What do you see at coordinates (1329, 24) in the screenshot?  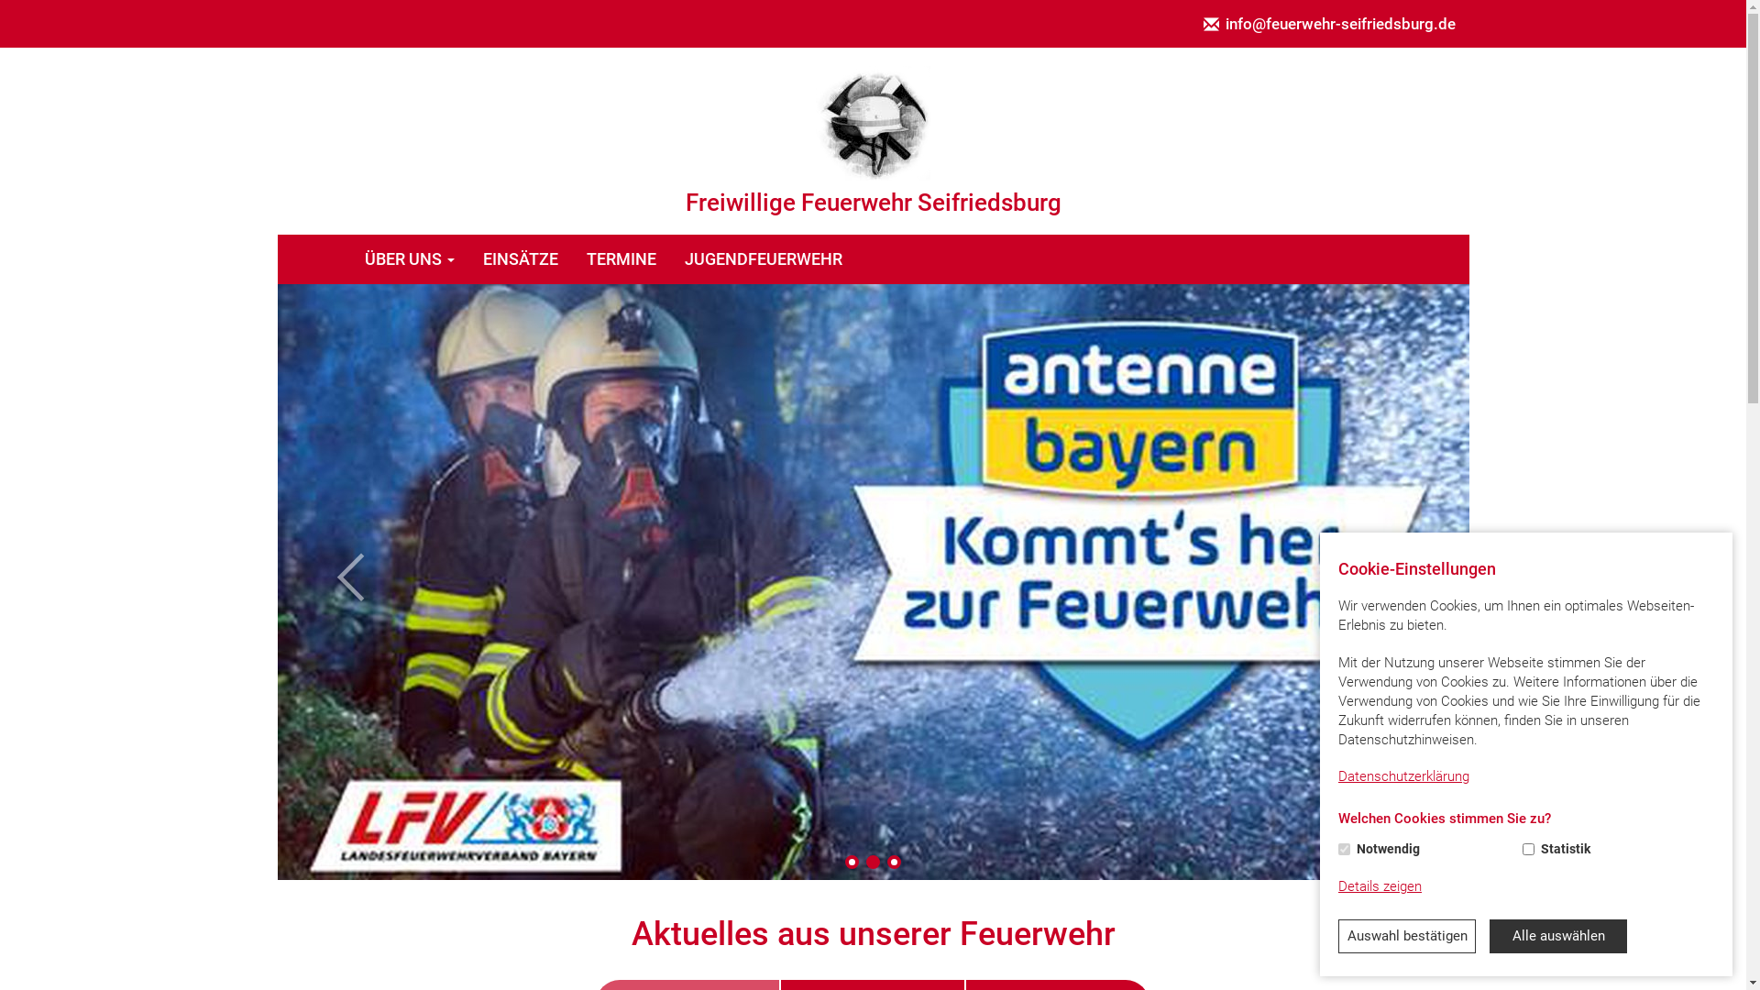 I see `info@feuerwehr-seifriedsburg.de` at bounding box center [1329, 24].